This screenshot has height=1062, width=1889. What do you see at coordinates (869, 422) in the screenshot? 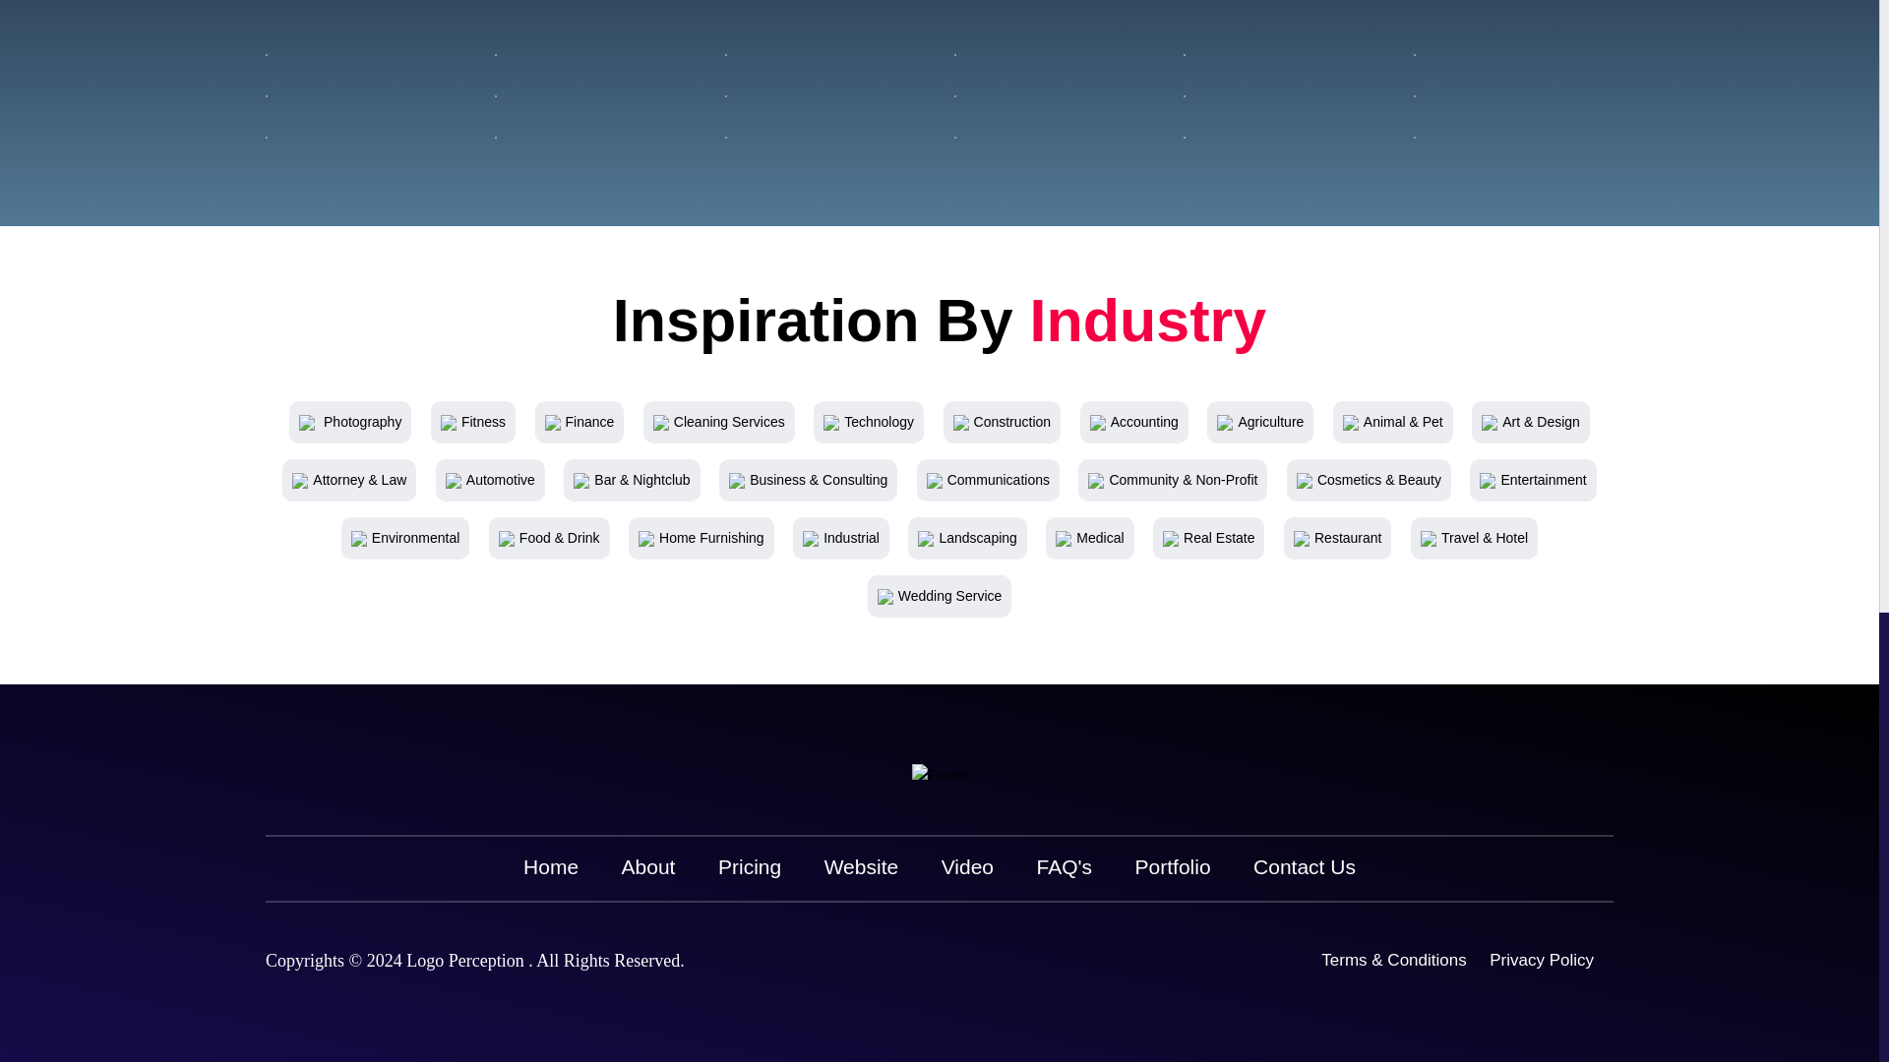
I see `Technology` at bounding box center [869, 422].